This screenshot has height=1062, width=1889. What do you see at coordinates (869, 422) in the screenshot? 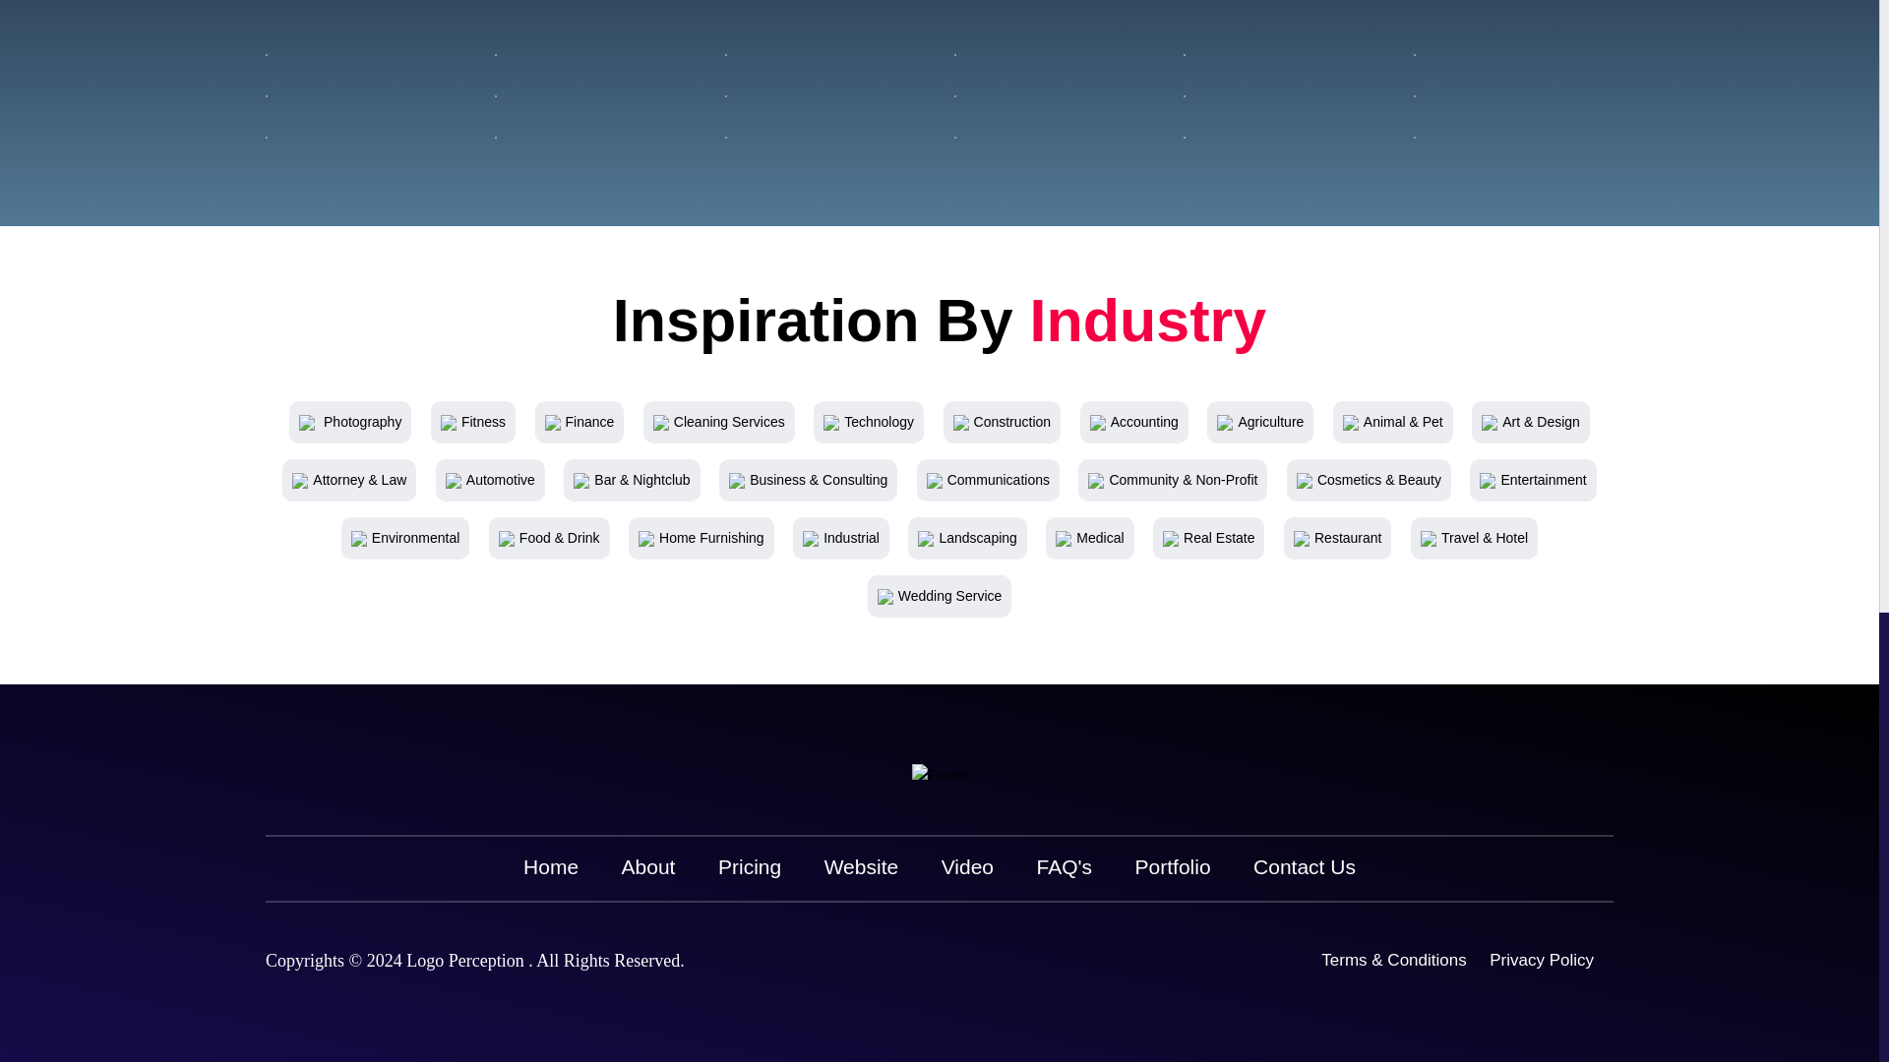
I see `Technology` at bounding box center [869, 422].